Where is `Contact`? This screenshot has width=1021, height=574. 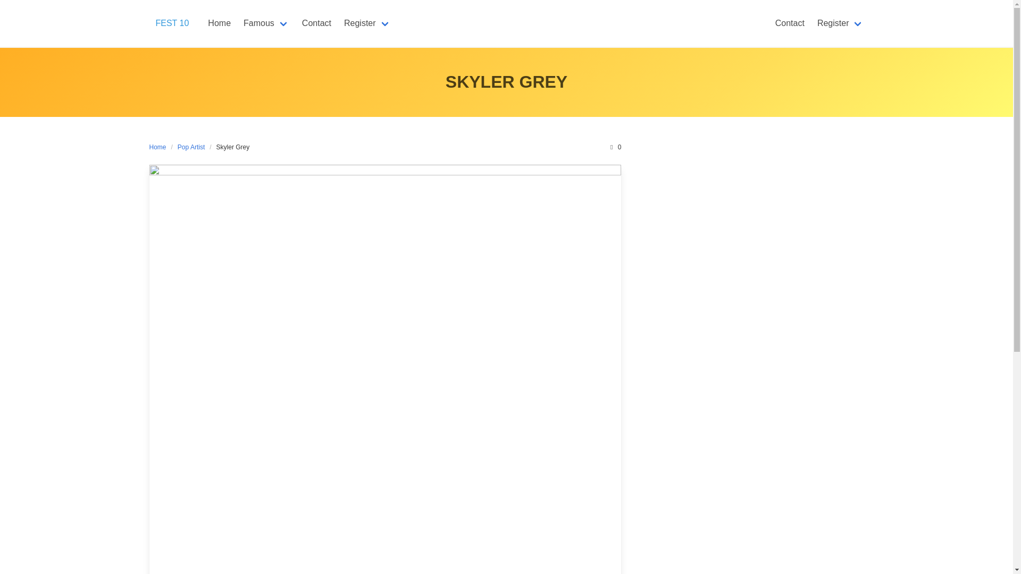
Contact is located at coordinates (789, 23).